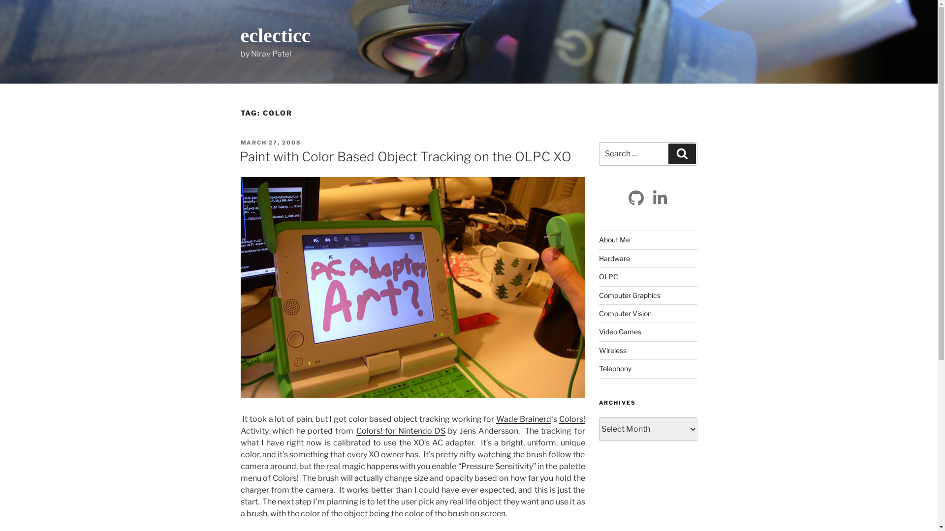 This screenshot has width=945, height=531. I want to click on Telephony, so click(615, 369).